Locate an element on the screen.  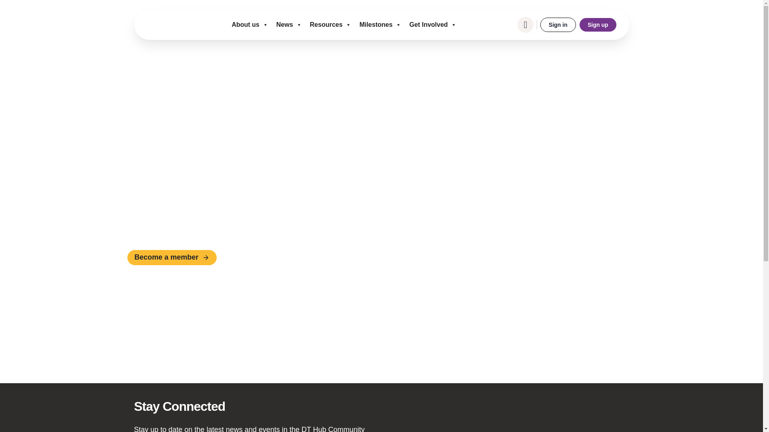
News is located at coordinates (289, 25).